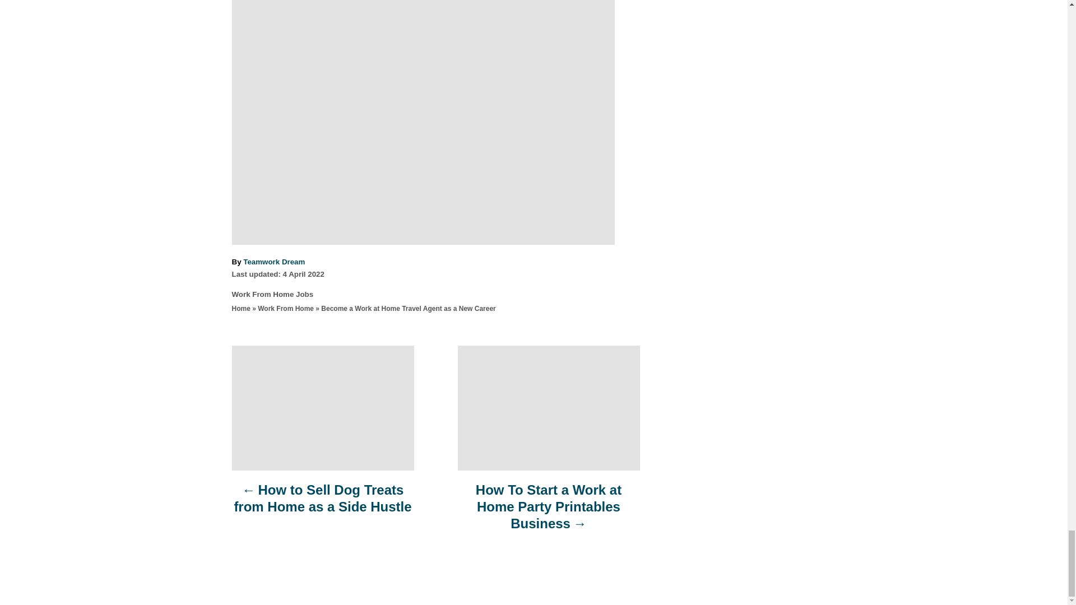  I want to click on Work From Home, so click(286, 309).